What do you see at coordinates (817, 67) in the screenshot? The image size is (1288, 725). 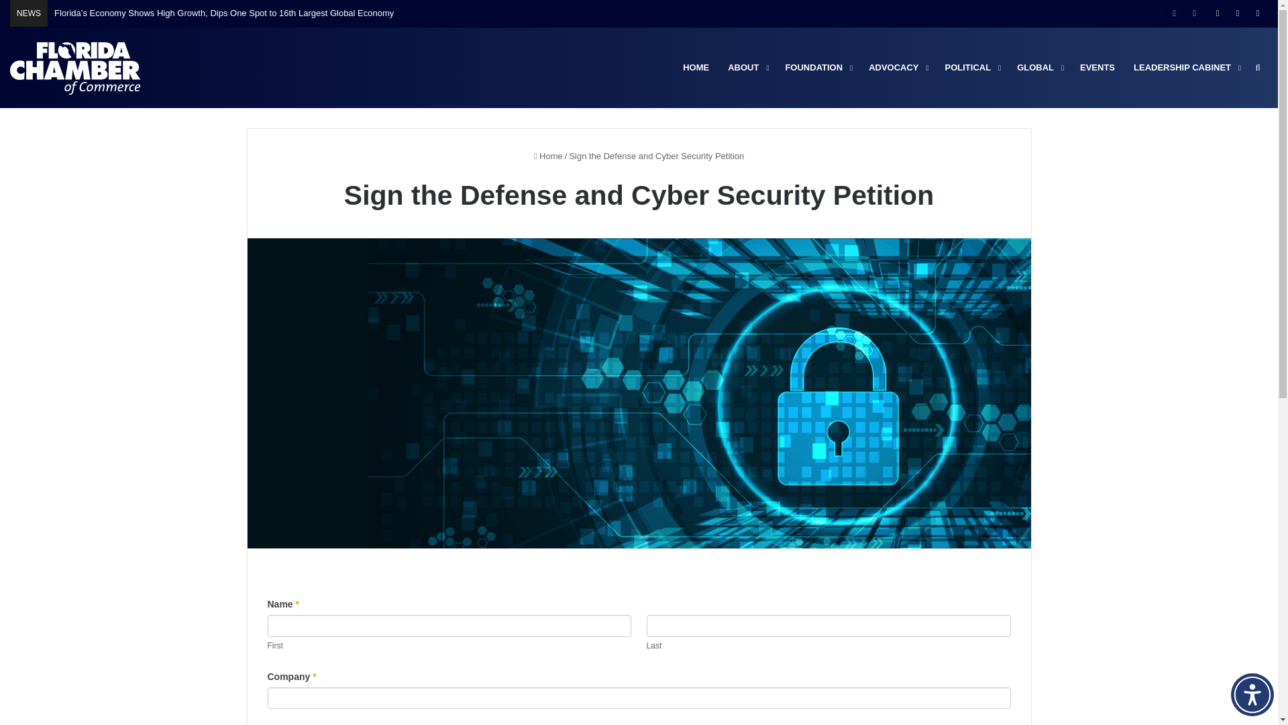 I see `FOUNDATION` at bounding box center [817, 67].